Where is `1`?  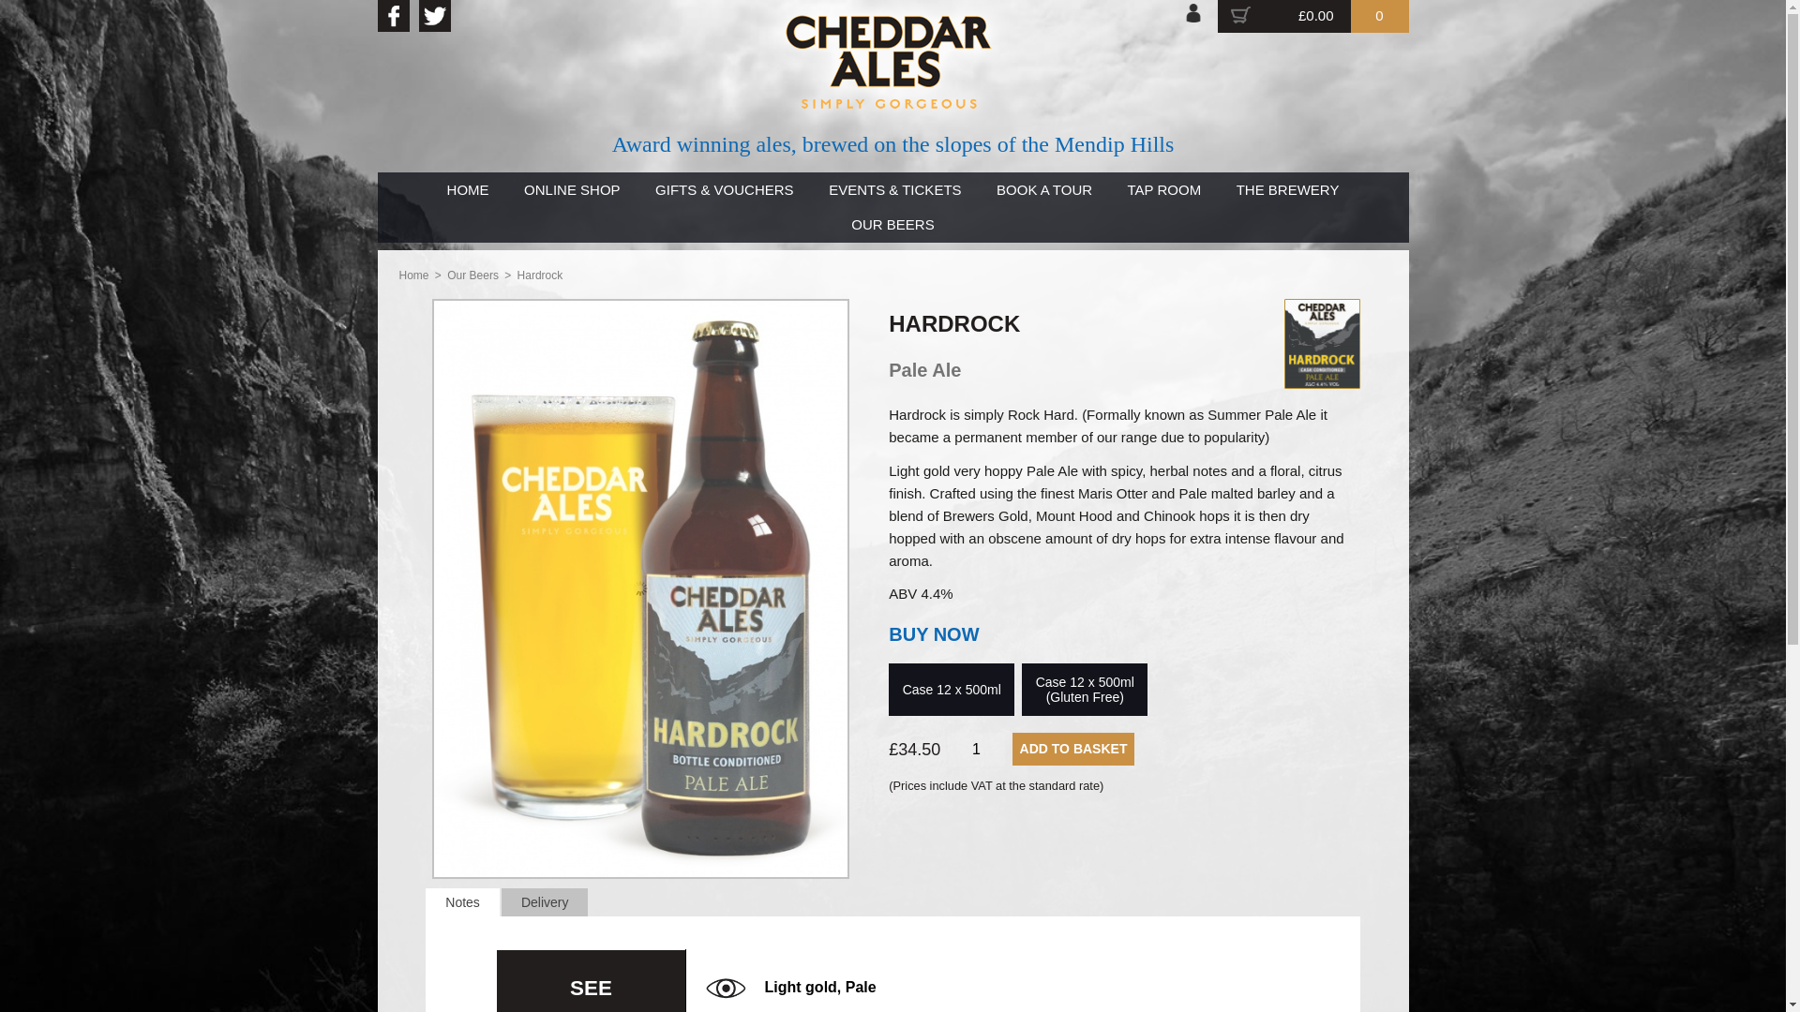
1 is located at coordinates (976, 749).